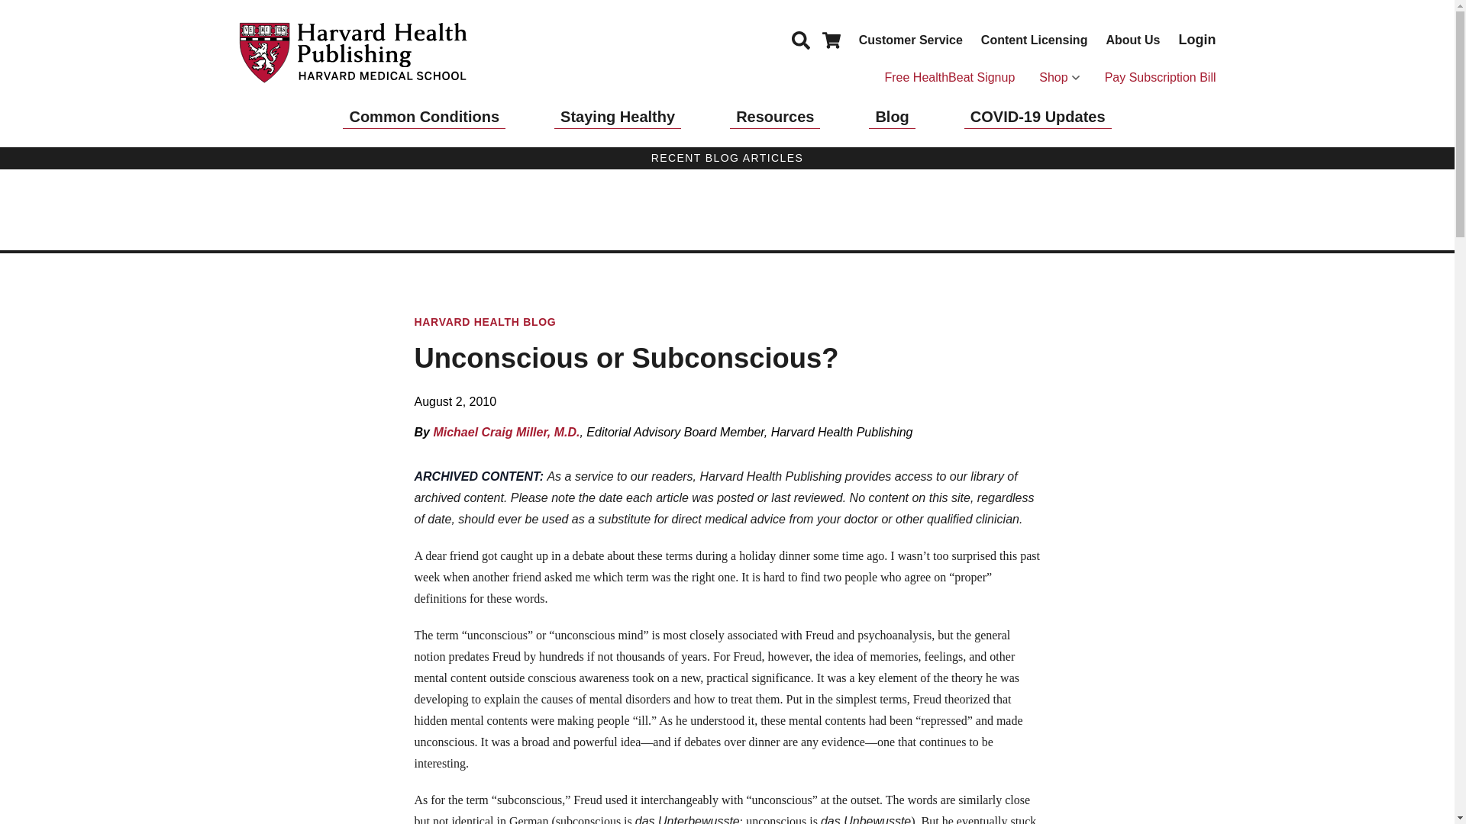 This screenshot has width=1466, height=824. Describe the element at coordinates (892, 117) in the screenshot. I see `Blog` at that location.